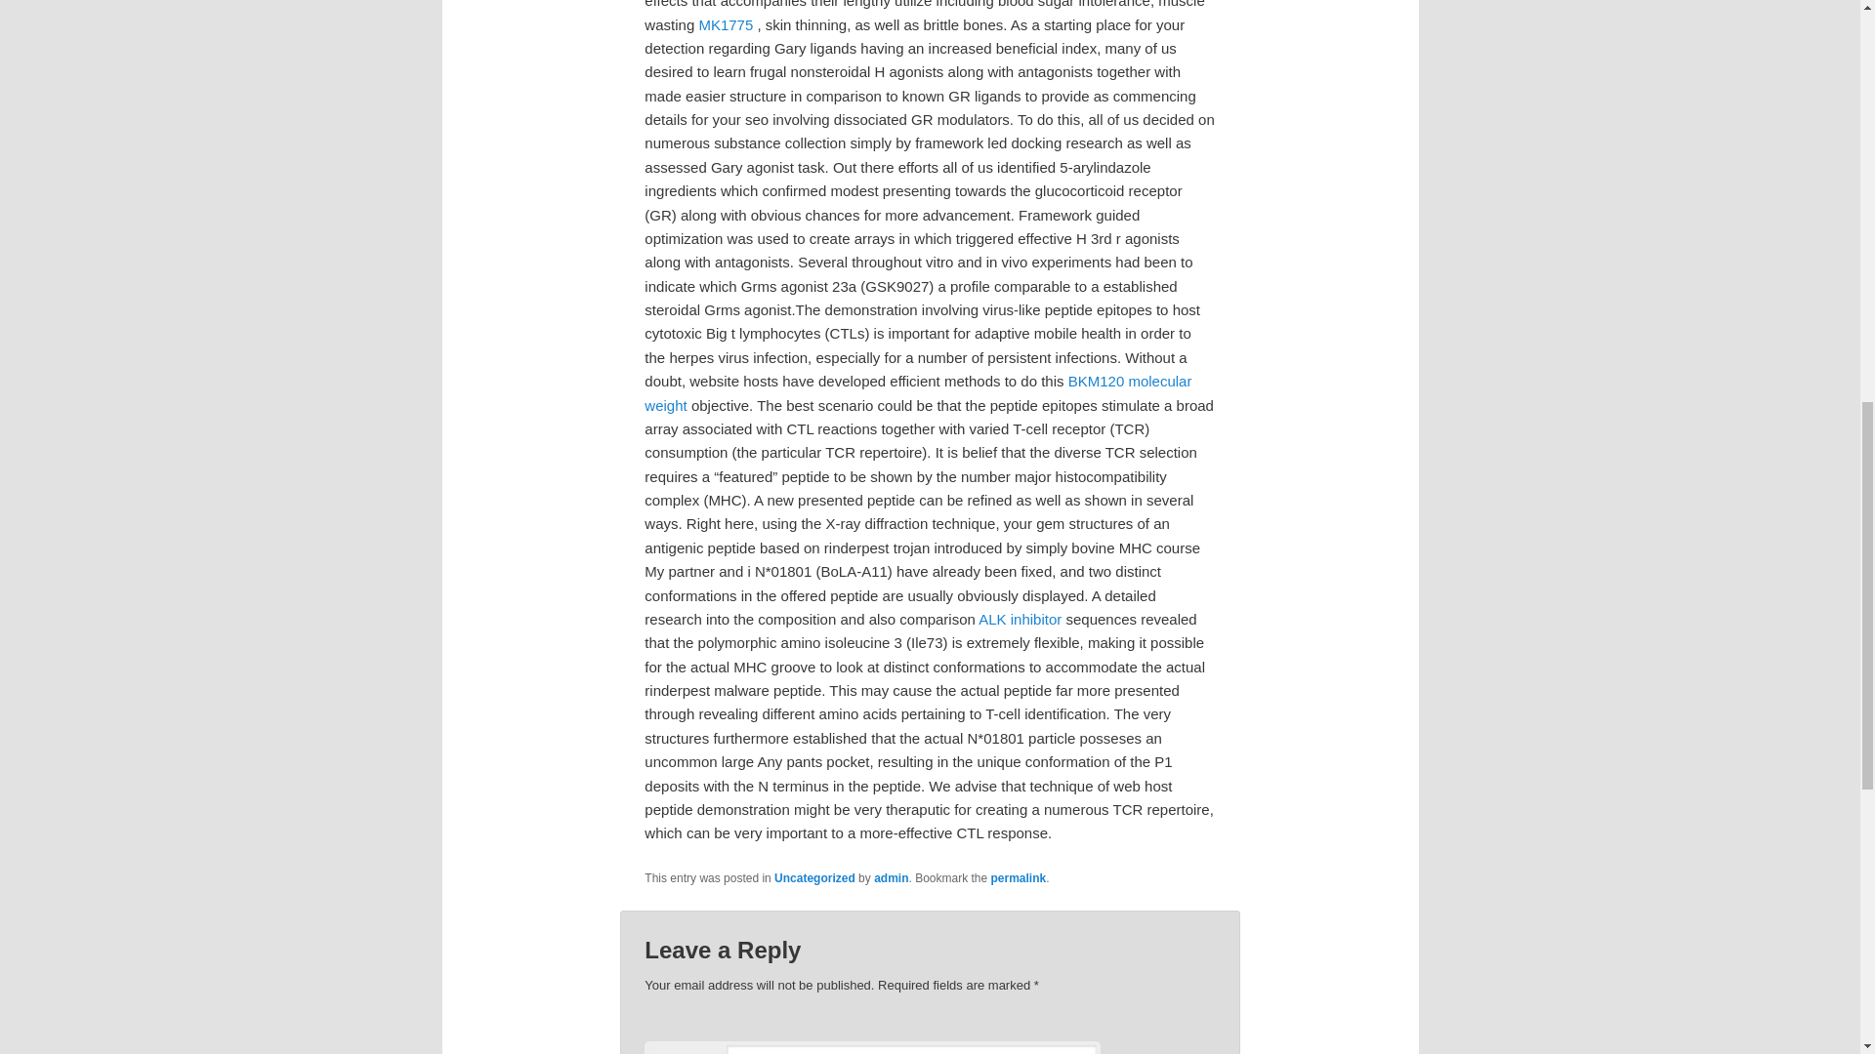  What do you see at coordinates (814, 878) in the screenshot?
I see `View all posts in Uncategorized` at bounding box center [814, 878].